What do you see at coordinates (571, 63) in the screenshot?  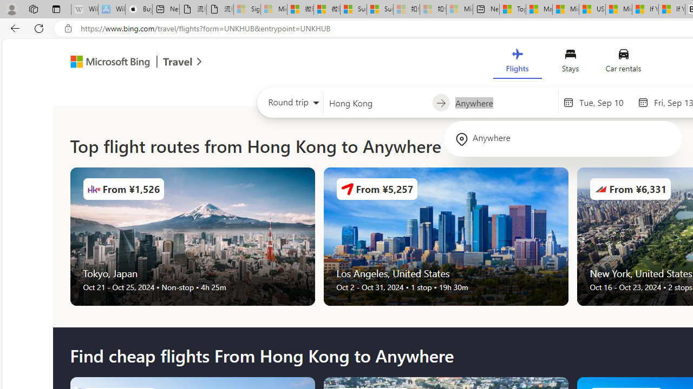 I see `Stays` at bounding box center [571, 63].